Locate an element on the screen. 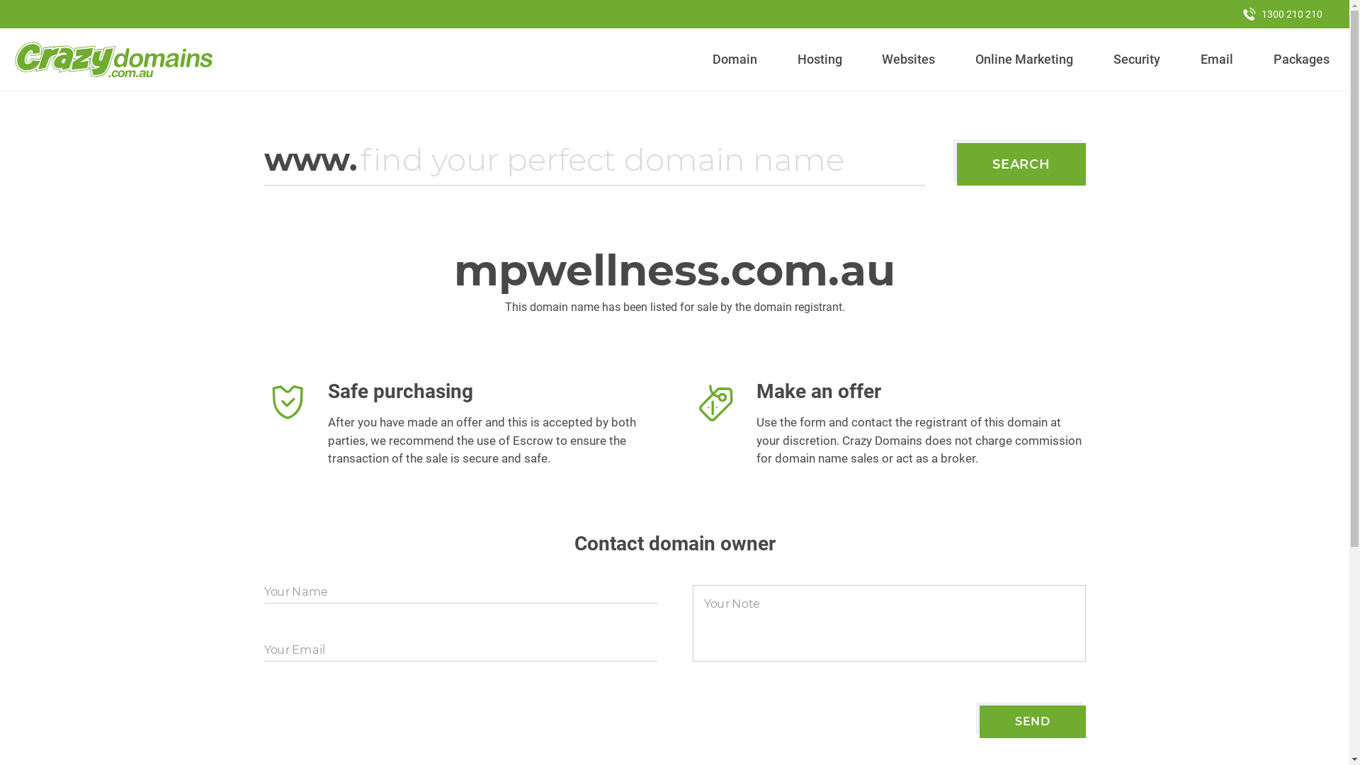 This screenshot has width=1360, height=765. SEND is located at coordinates (1033, 722).